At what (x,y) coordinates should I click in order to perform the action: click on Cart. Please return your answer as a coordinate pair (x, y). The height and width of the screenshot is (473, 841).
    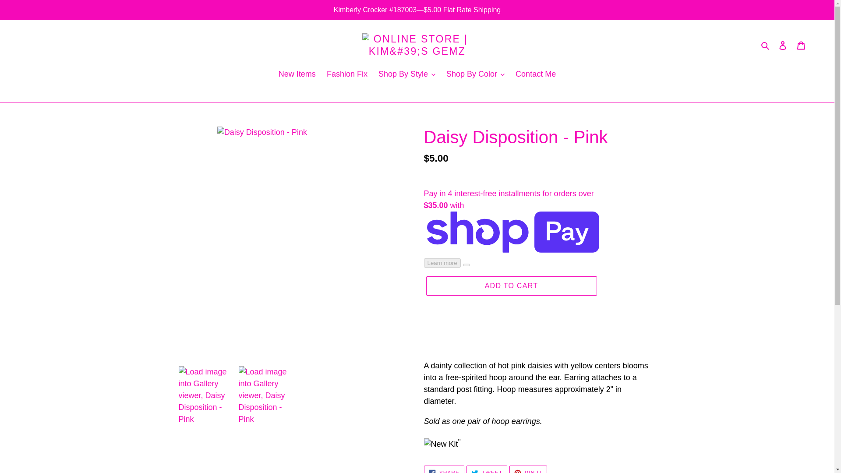
    Looking at the image, I should click on (801, 45).